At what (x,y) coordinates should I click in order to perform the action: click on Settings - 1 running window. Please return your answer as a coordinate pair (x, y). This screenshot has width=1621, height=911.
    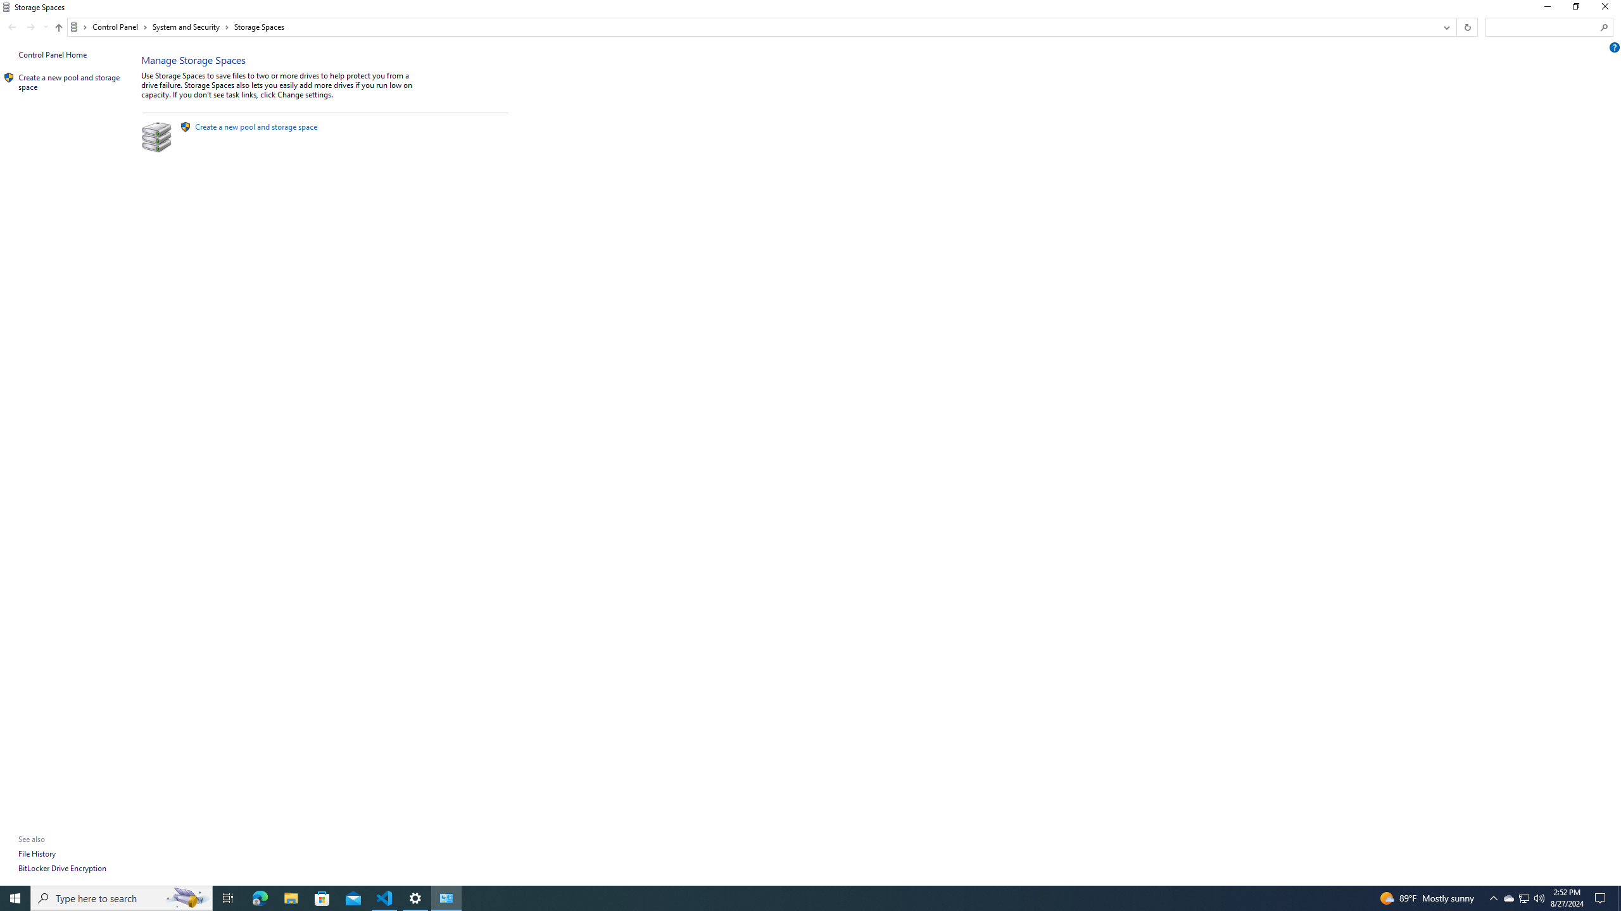
    Looking at the image, I should click on (415, 898).